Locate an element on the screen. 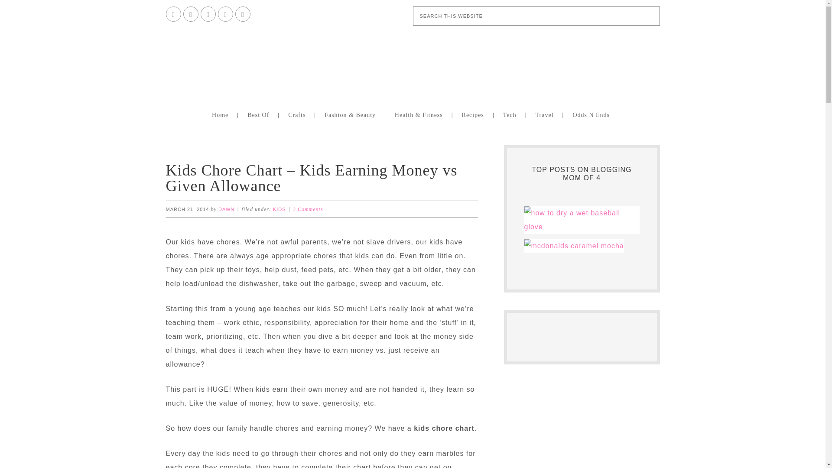  Travel is located at coordinates (546, 114).